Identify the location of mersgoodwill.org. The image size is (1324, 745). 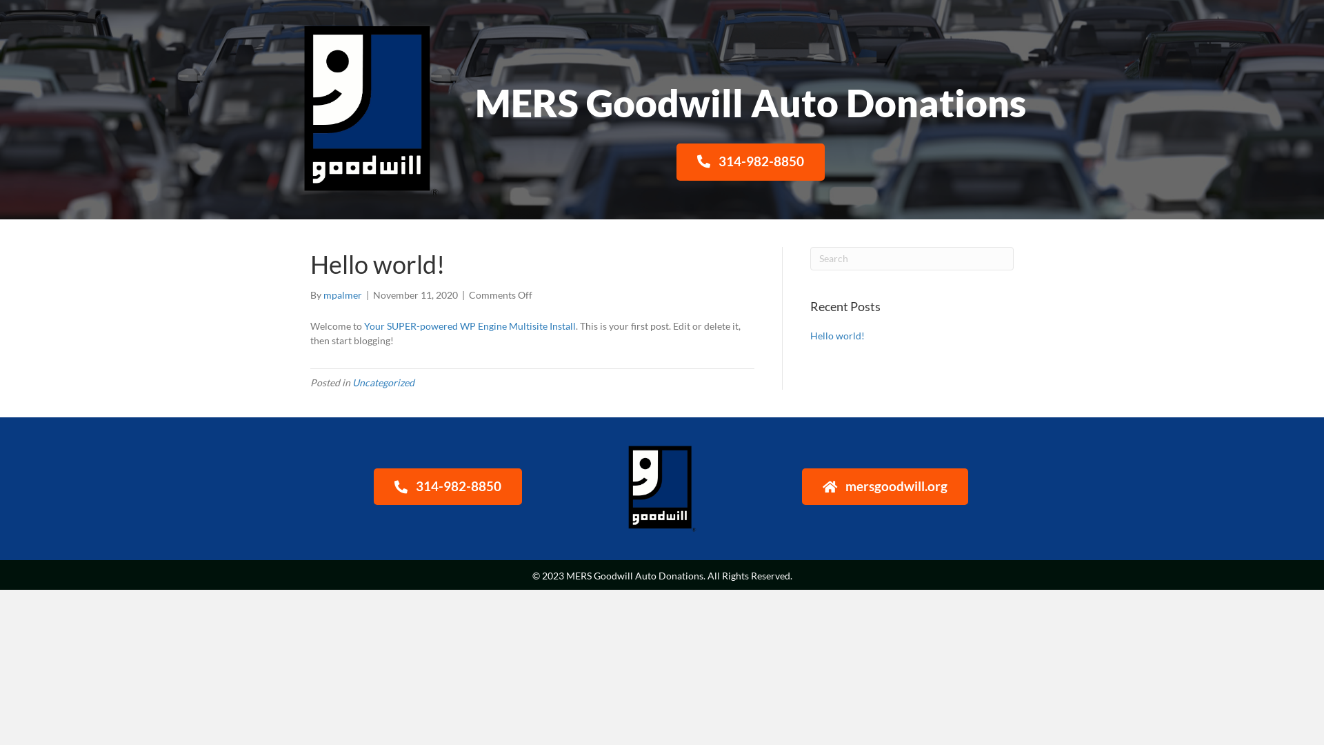
(885, 487).